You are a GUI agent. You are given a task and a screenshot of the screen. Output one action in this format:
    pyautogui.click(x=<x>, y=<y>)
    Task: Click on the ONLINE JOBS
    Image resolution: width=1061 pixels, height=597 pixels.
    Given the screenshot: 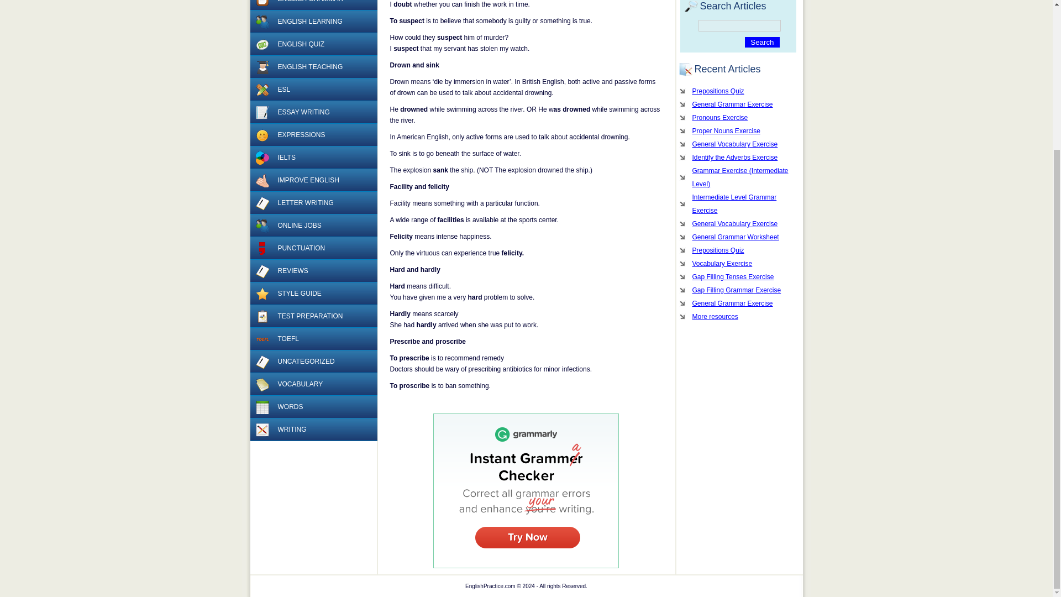 What is the action you would take?
    pyautogui.click(x=313, y=226)
    